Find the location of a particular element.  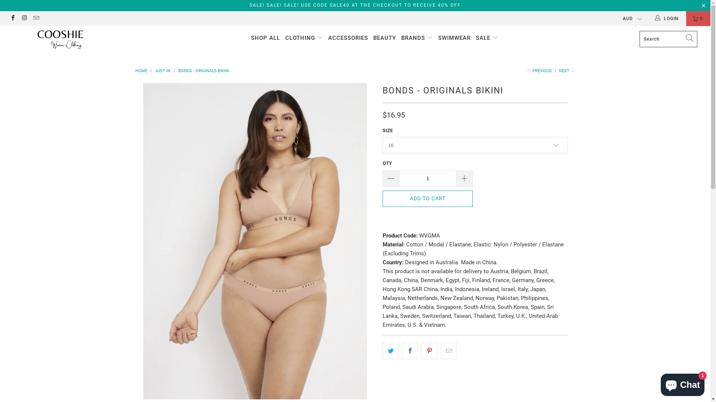

Cooshie on Instagram is located at coordinates (24, 19).